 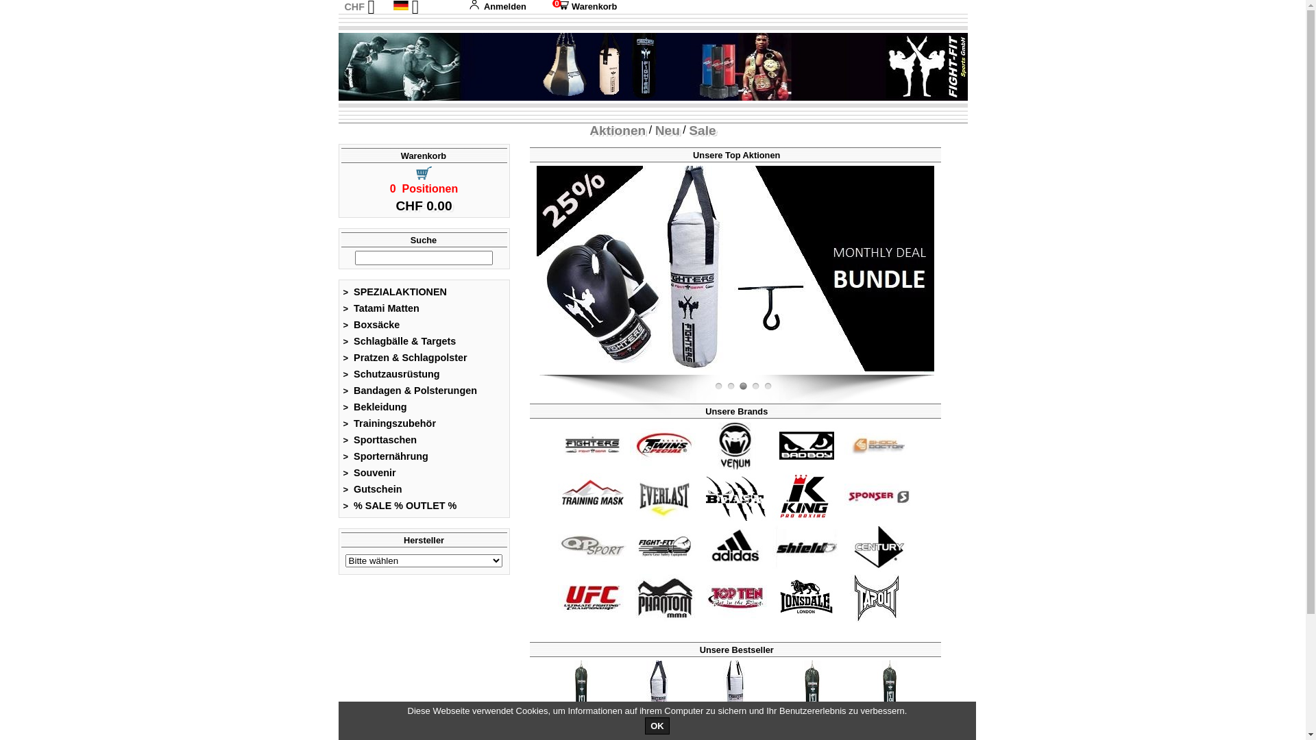 I want to click on Boxsack Set - Kids (5 - 8 Jahre), so click(x=735, y=269).